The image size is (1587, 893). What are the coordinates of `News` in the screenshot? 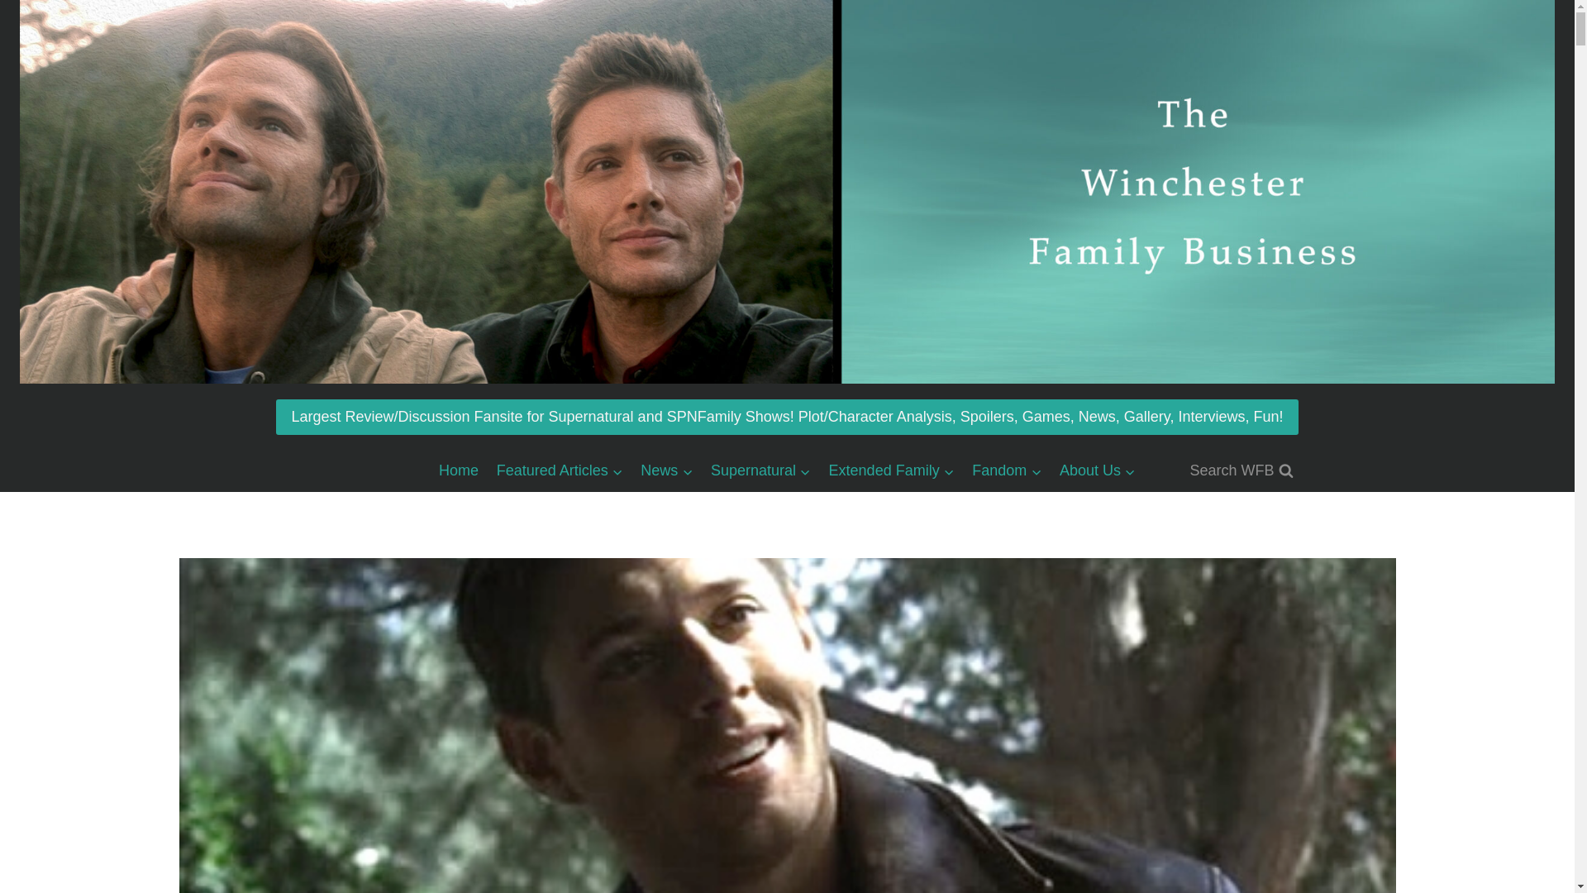 It's located at (667, 470).